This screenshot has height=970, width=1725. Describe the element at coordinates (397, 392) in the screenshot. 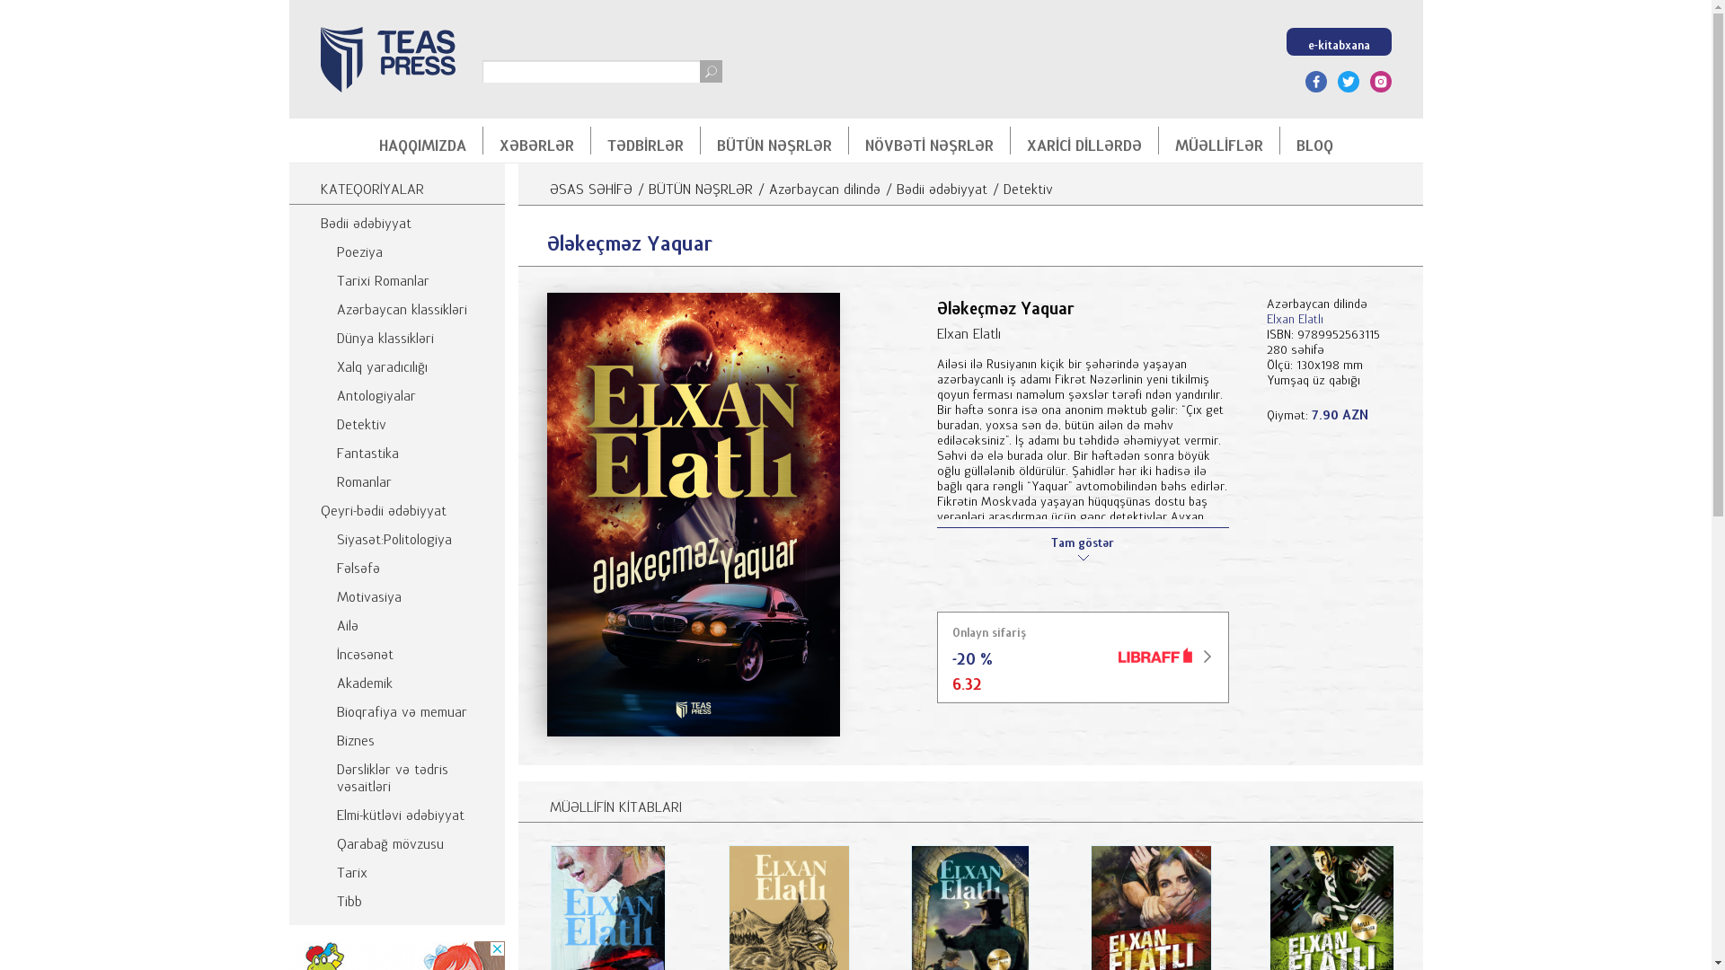

I see `Antologiyalar` at that location.